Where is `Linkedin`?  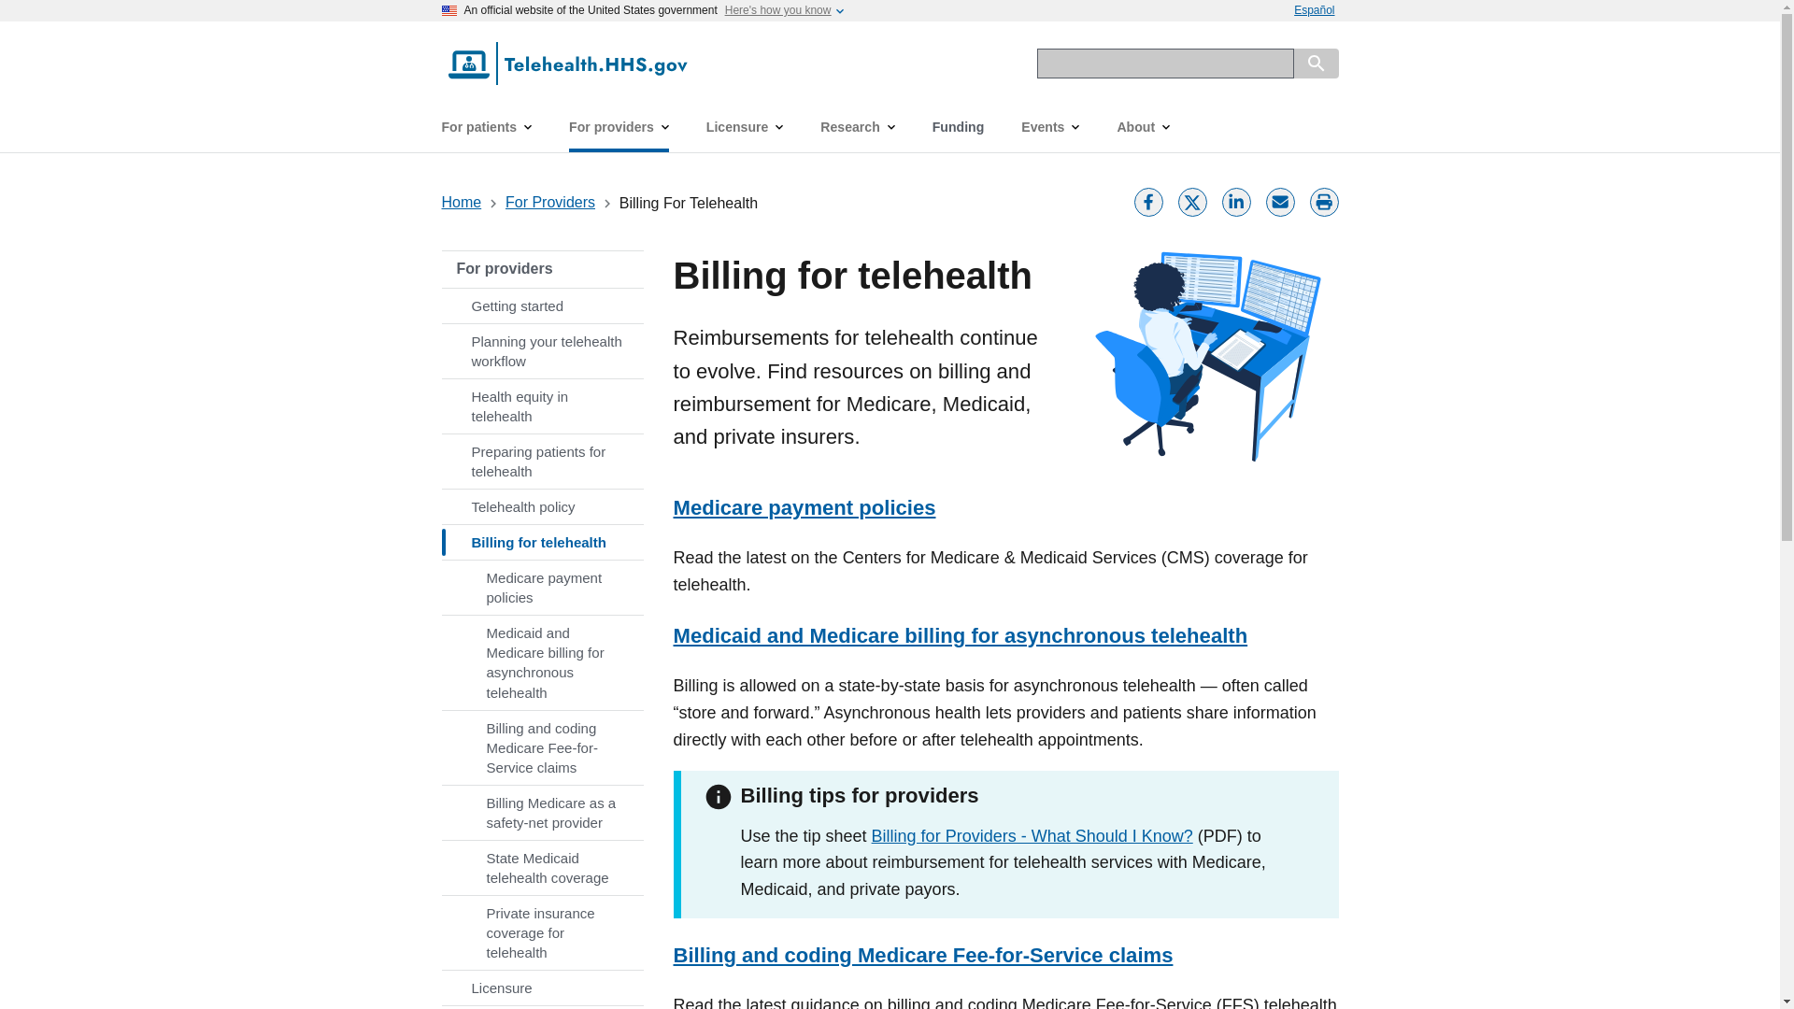
Linkedin is located at coordinates (1235, 200).